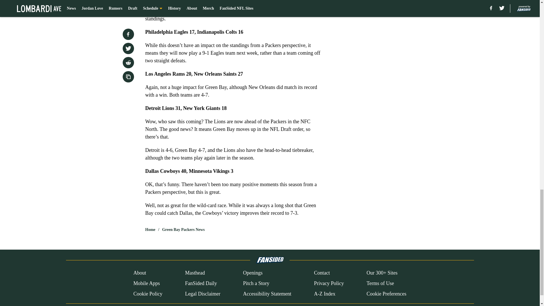  What do you see at coordinates (322, 273) in the screenshot?
I see `Contact` at bounding box center [322, 273].